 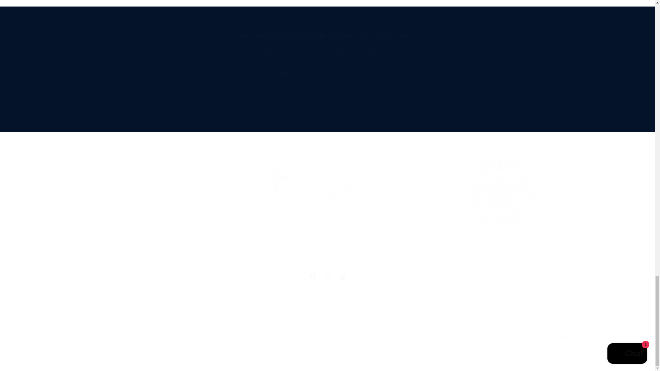 I want to click on Email, so click(x=327, y=36).